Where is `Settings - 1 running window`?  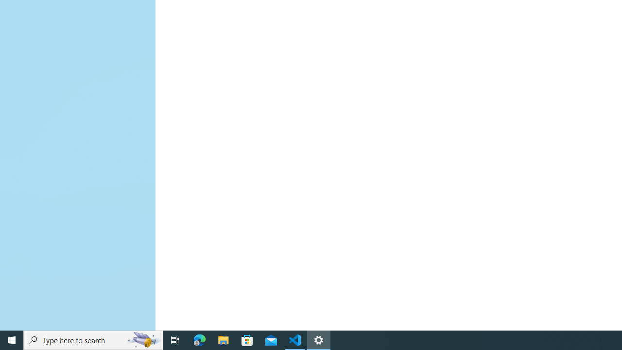
Settings - 1 running window is located at coordinates (319, 340).